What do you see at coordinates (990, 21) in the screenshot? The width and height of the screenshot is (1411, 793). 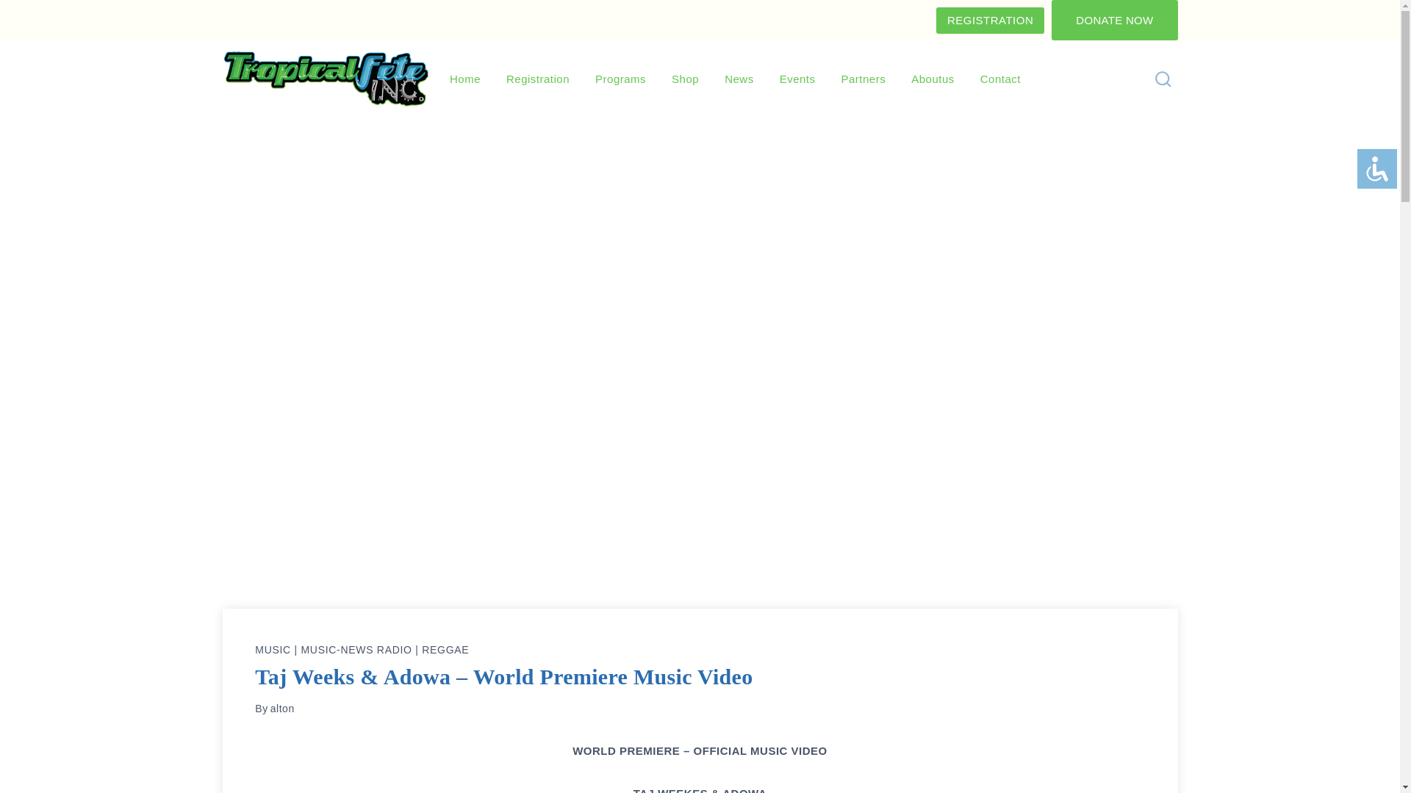 I see `REGISTRATION` at bounding box center [990, 21].